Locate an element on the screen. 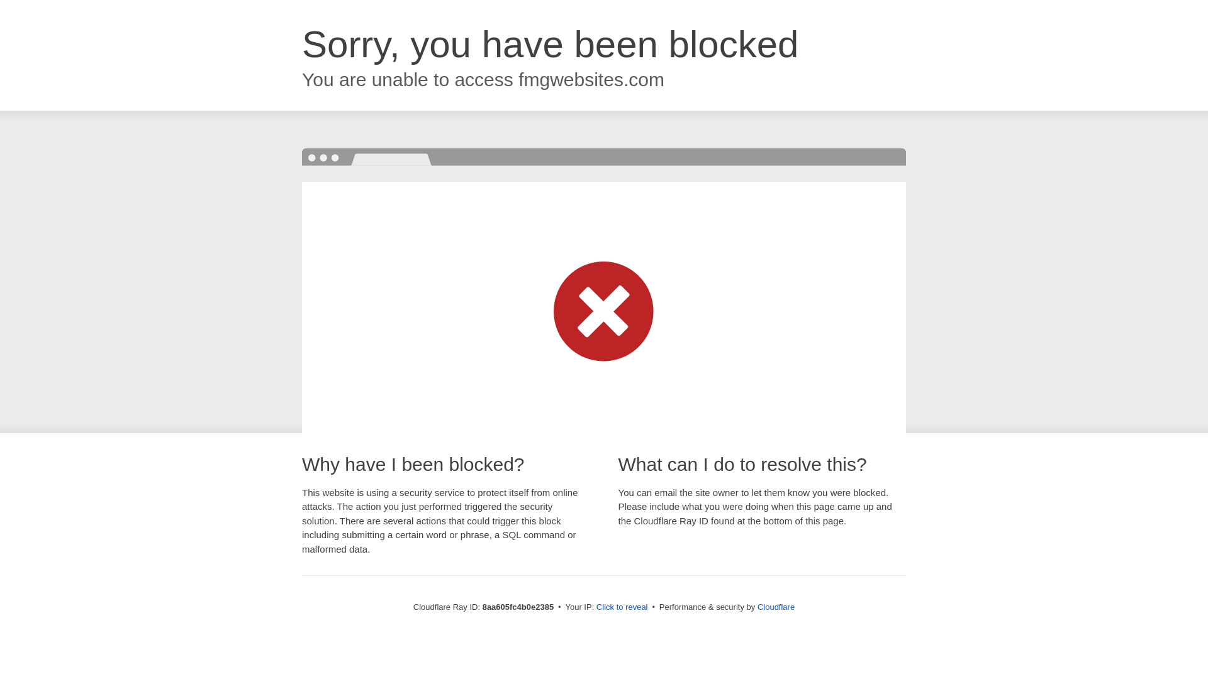 The width and height of the screenshot is (1208, 679). Click to reveal is located at coordinates (622, 607).